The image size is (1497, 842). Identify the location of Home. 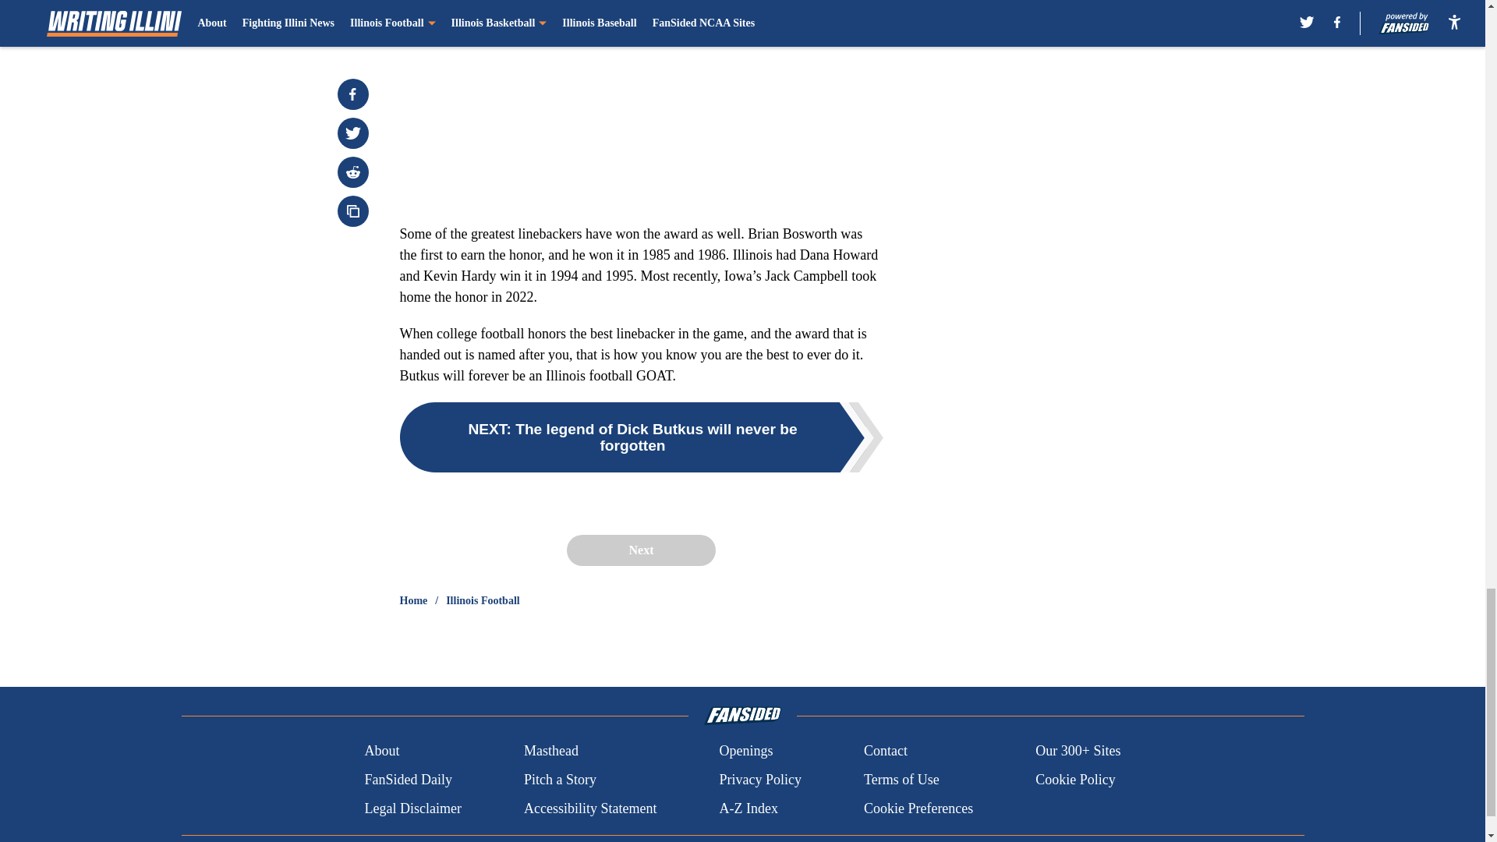
(413, 600).